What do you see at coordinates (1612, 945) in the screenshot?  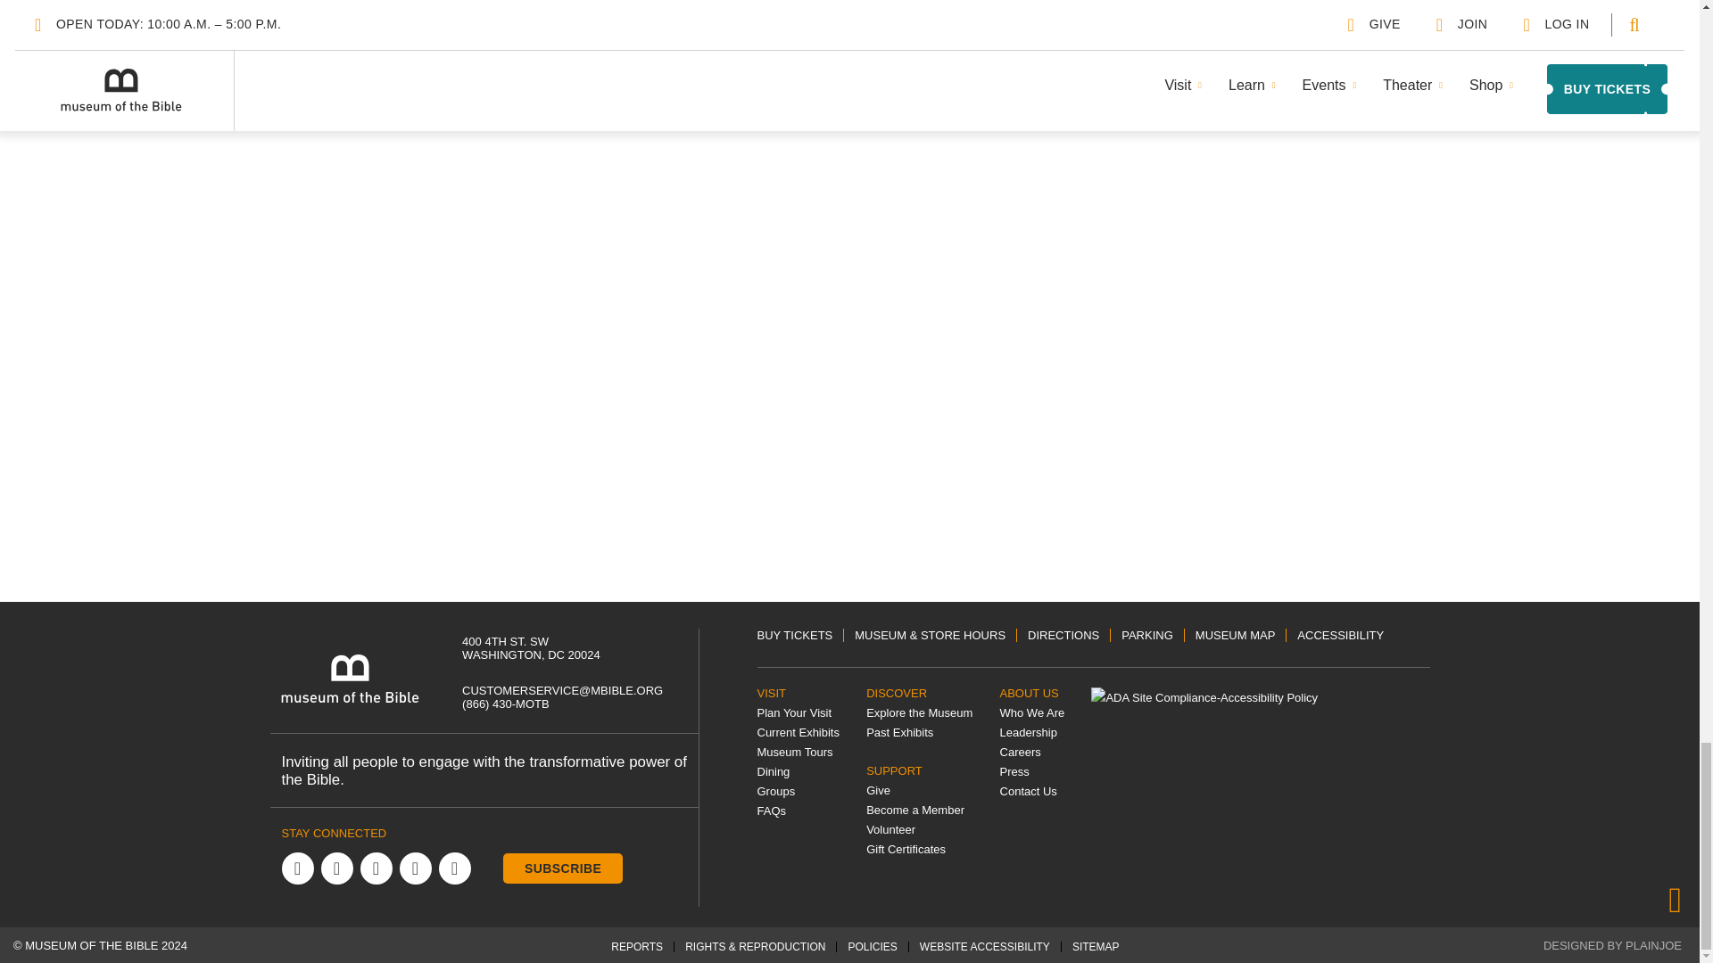 I see `Designed by PlainJoe` at bounding box center [1612, 945].